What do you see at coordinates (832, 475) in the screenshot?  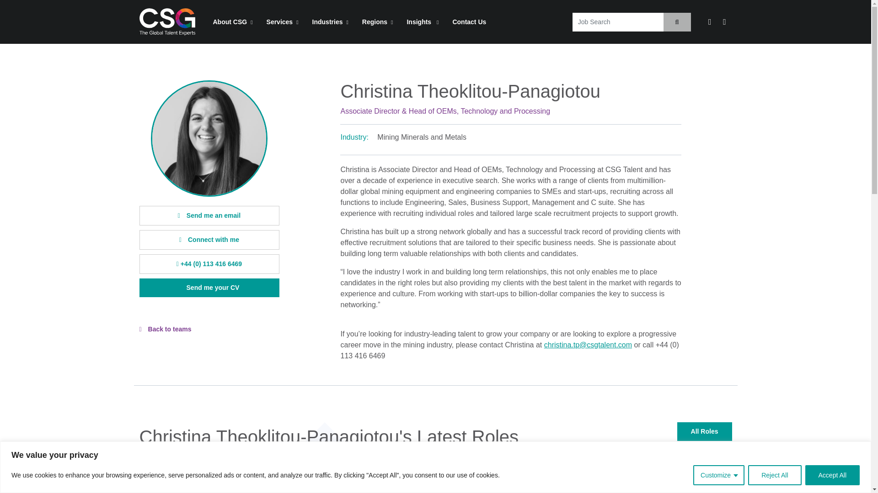 I see `Accept All` at bounding box center [832, 475].